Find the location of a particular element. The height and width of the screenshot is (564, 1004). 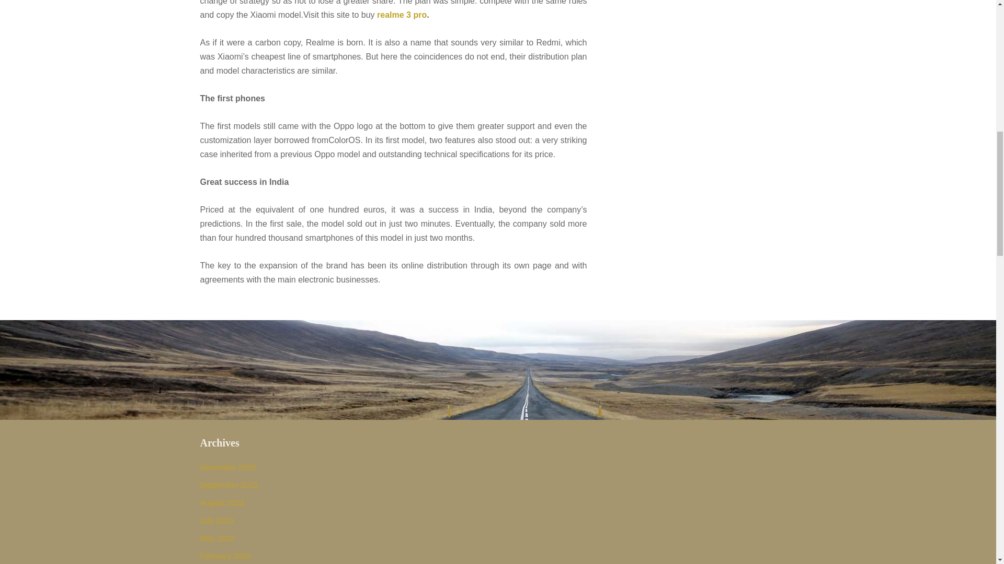

realme 3 pro is located at coordinates (402, 15).